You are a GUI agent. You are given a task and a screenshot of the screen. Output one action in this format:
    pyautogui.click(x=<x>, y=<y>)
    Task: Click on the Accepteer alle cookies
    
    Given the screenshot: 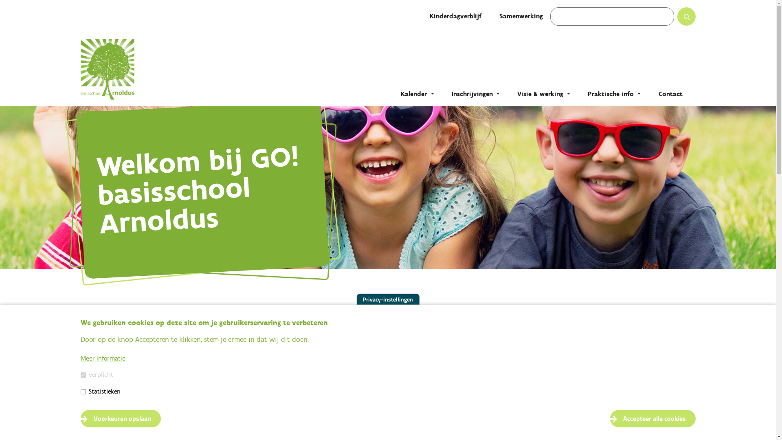 What is the action you would take?
    pyautogui.click(x=653, y=418)
    